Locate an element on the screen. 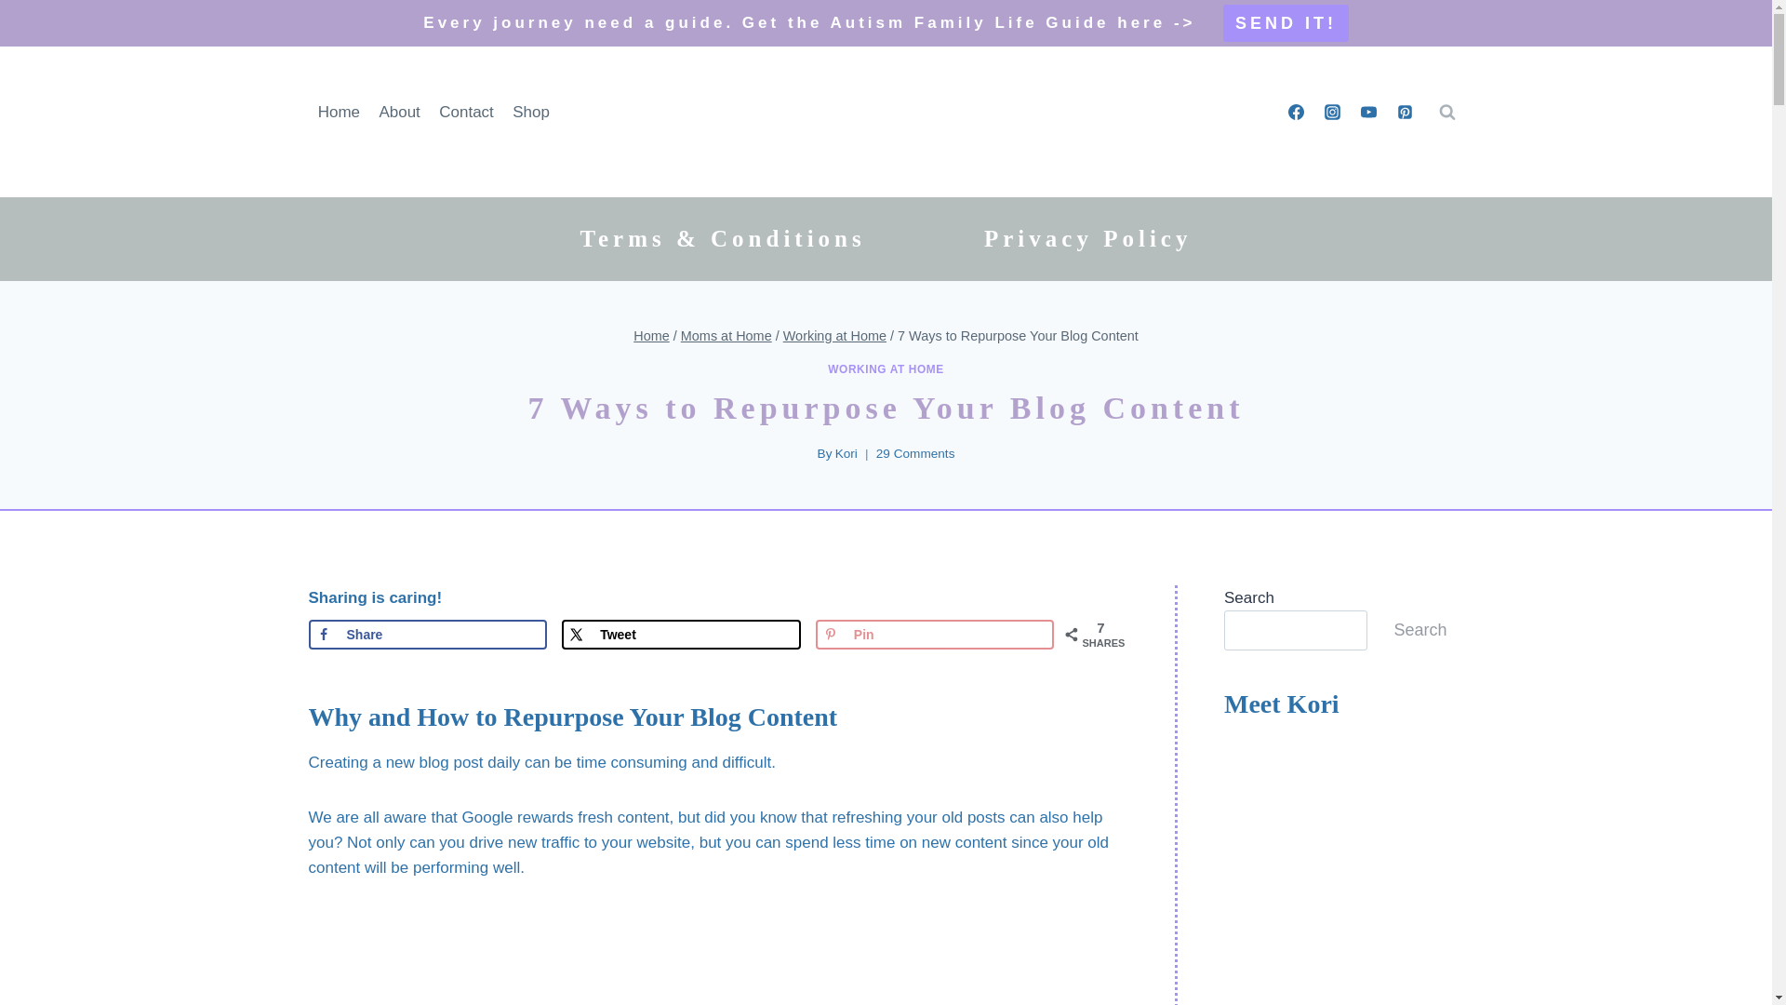 Image resolution: width=1786 pixels, height=1005 pixels. Share on X is located at coordinates (681, 635).